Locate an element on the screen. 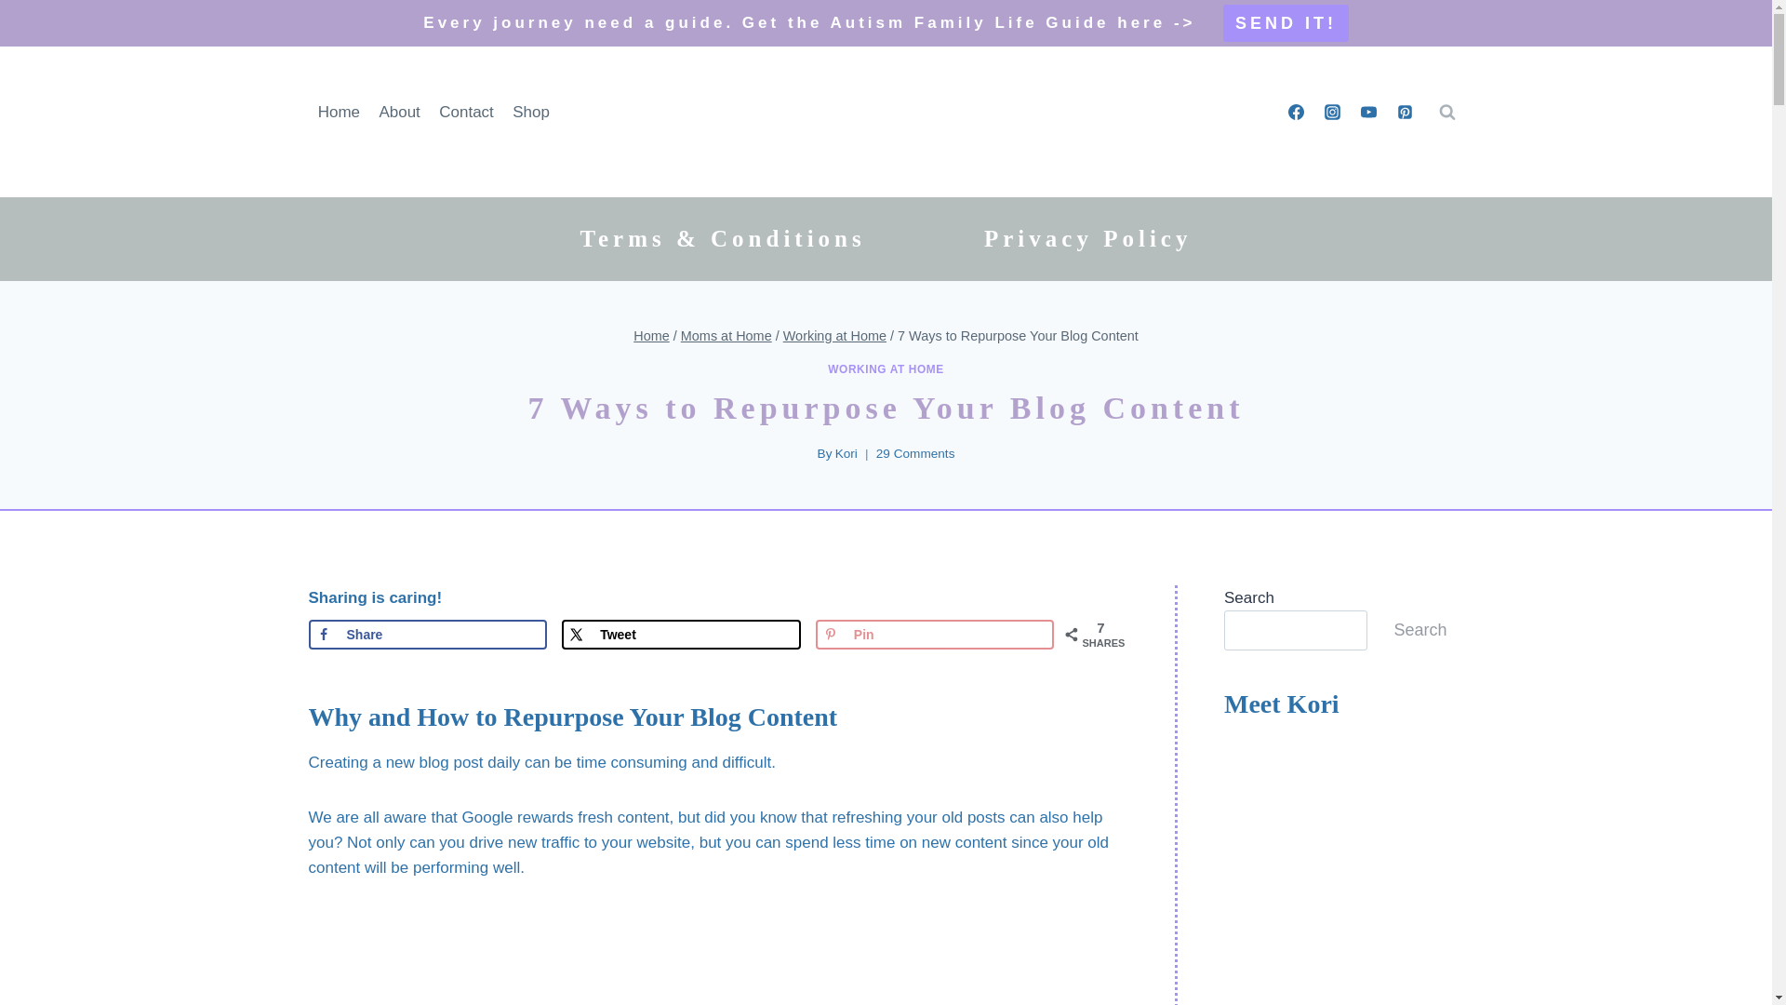 Image resolution: width=1786 pixels, height=1005 pixels. Share on X is located at coordinates (681, 635).